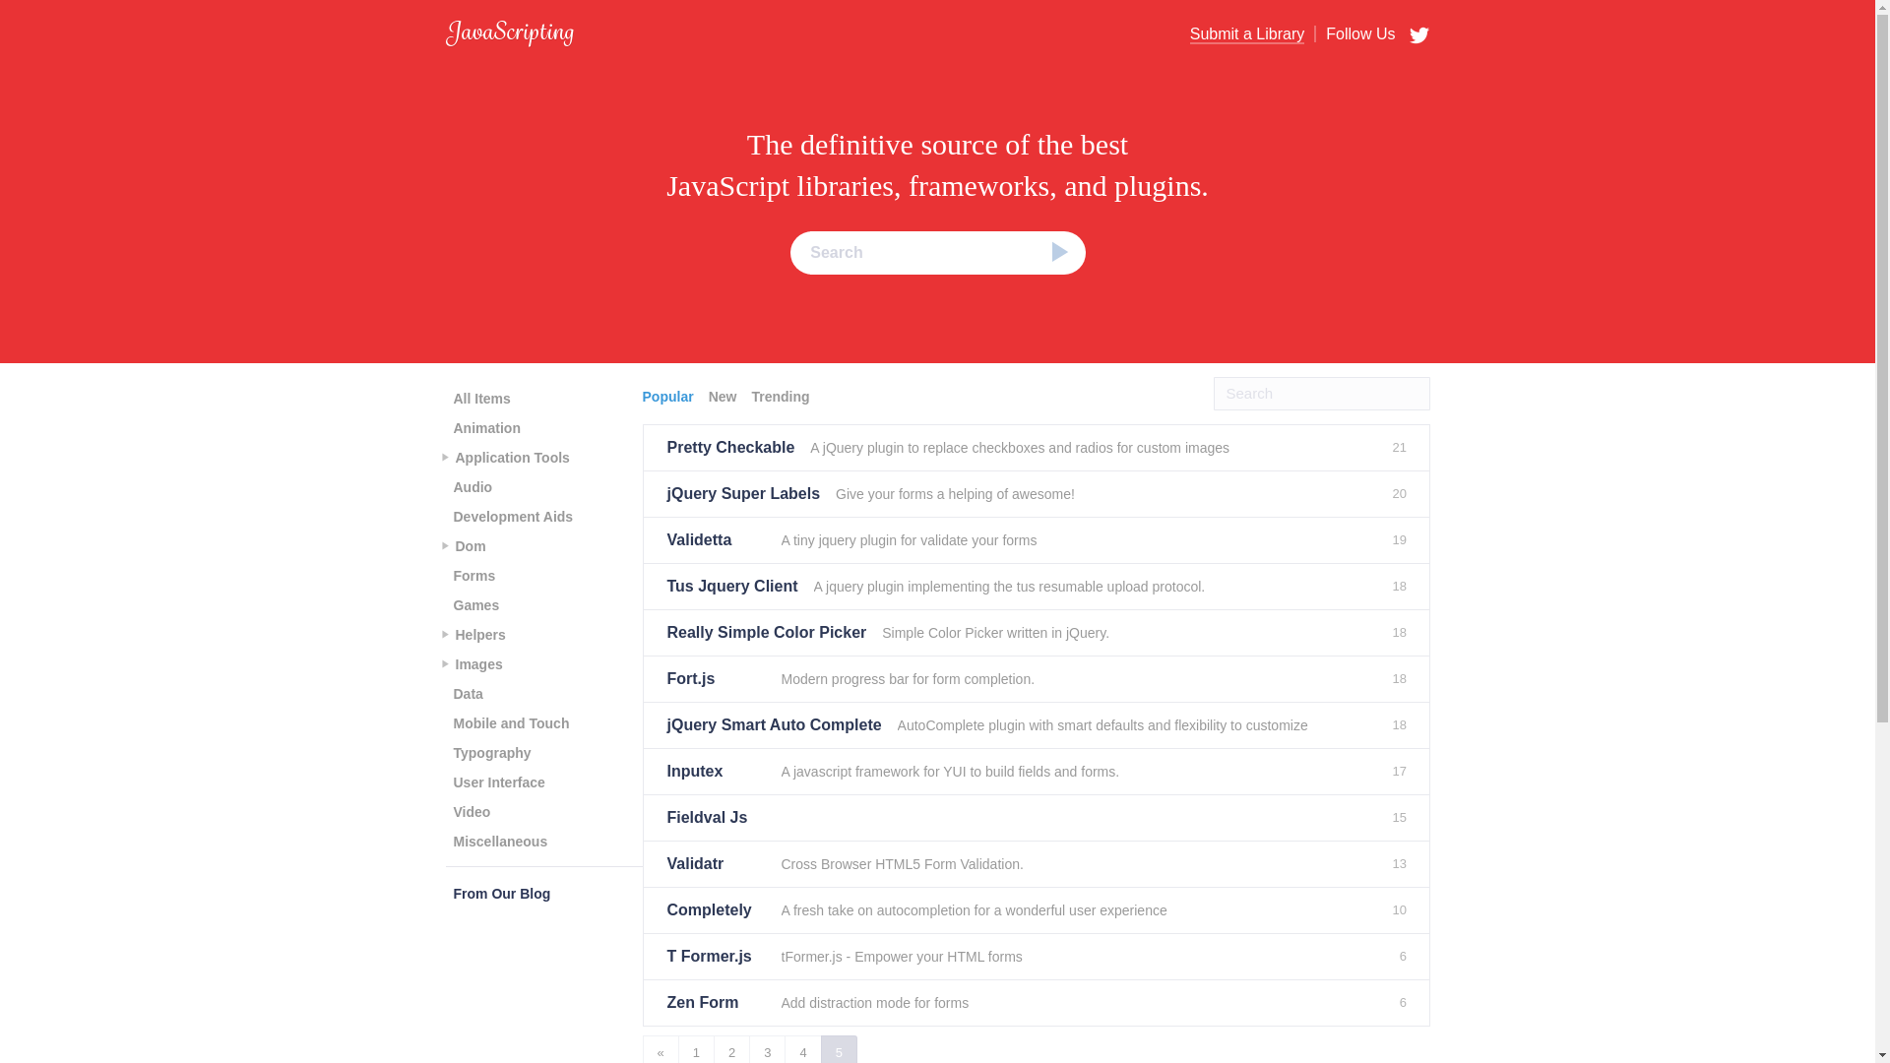 The width and height of the screenshot is (1890, 1063). What do you see at coordinates (732, 587) in the screenshot?
I see `Tus Jquery Client` at bounding box center [732, 587].